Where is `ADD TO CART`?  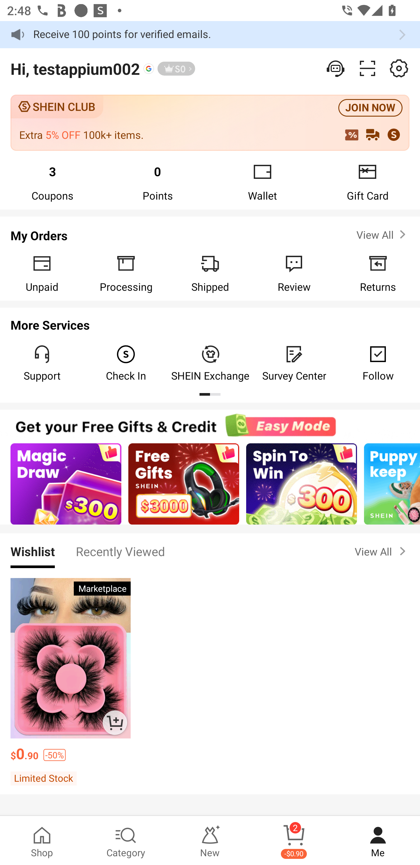
ADD TO CART is located at coordinates (115, 722).